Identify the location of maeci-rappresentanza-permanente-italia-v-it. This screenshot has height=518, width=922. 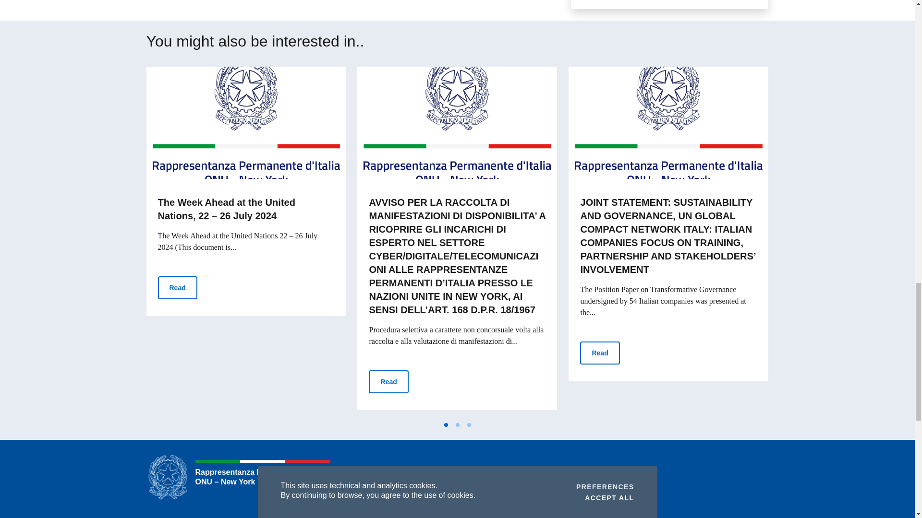
(457, 123).